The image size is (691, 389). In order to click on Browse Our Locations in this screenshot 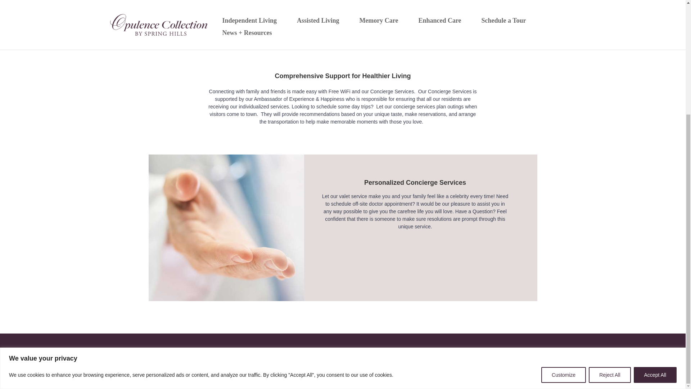, I will do `click(415, 351)`.